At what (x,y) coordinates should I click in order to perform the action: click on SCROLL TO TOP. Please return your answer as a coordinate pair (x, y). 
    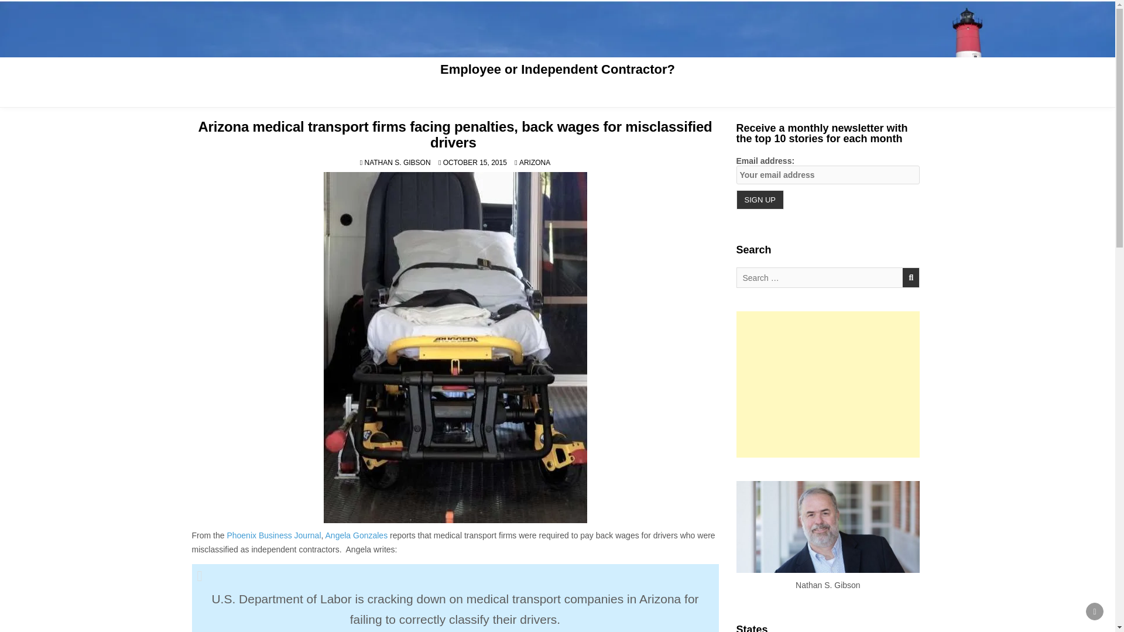
    Looking at the image, I should click on (1095, 611).